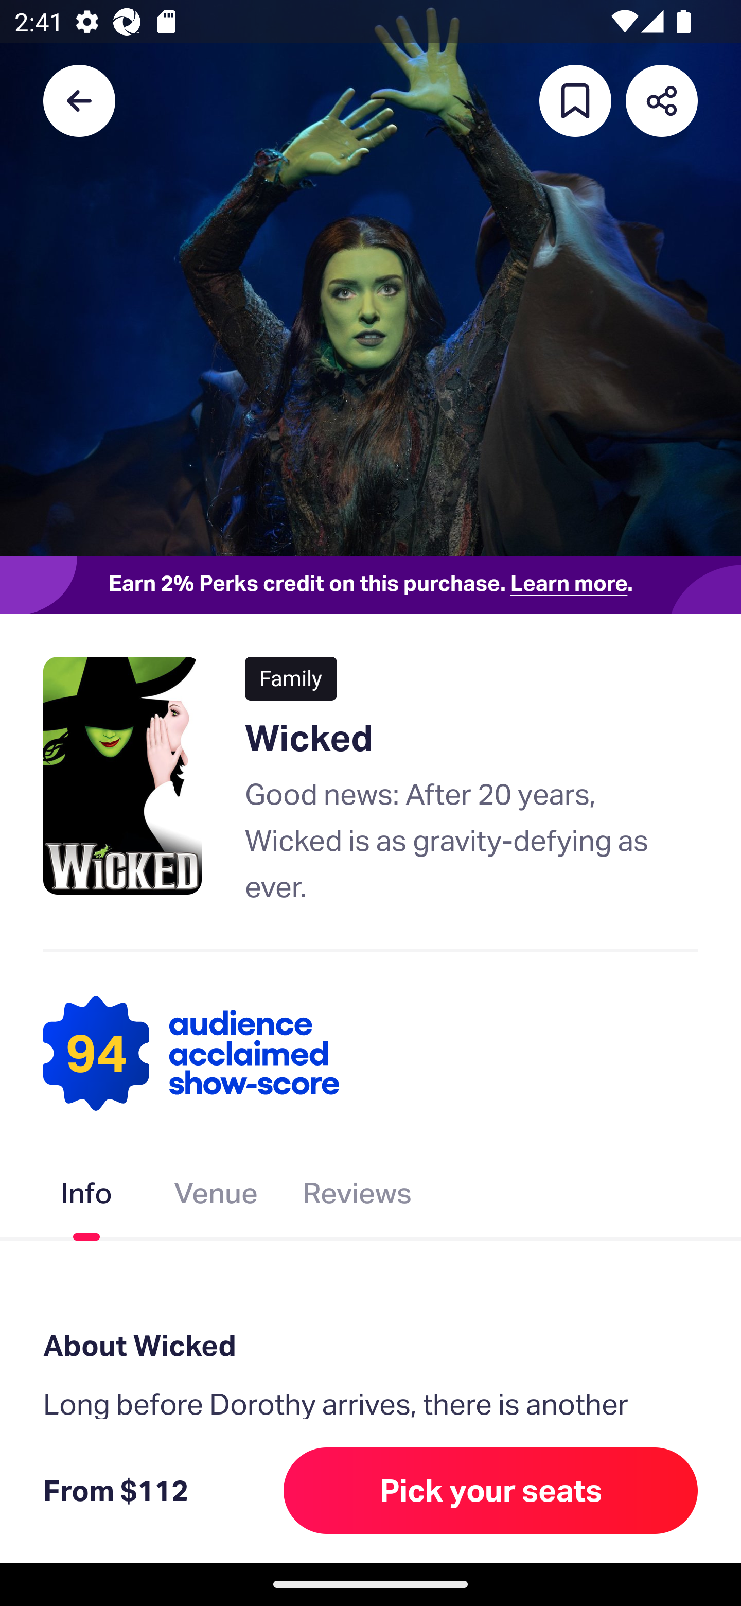 This screenshot has width=741, height=1606. I want to click on Venue, so click(216, 1197).